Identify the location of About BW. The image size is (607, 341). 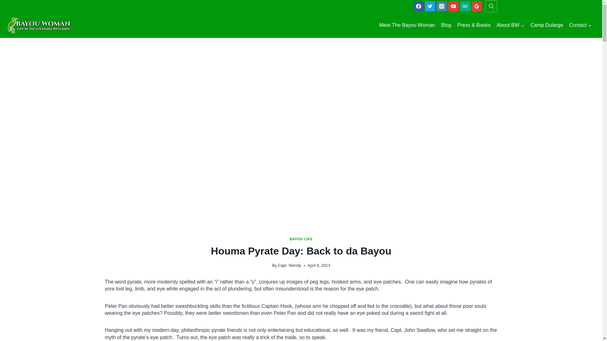
(510, 25).